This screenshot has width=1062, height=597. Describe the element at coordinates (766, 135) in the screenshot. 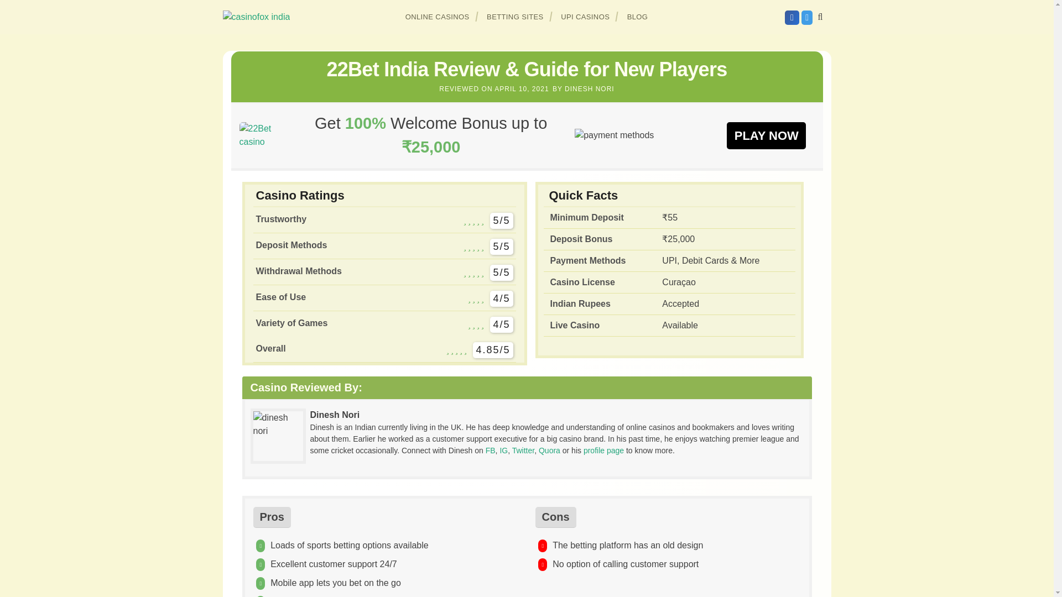

I see `22Bet` at that location.